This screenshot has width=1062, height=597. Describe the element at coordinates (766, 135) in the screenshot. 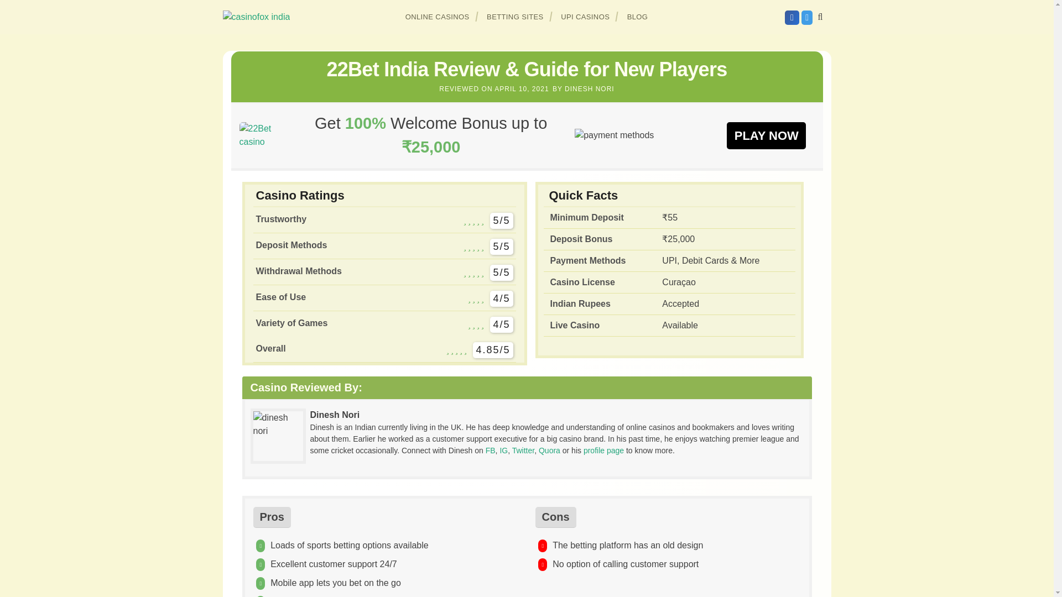

I see `22Bet` at that location.